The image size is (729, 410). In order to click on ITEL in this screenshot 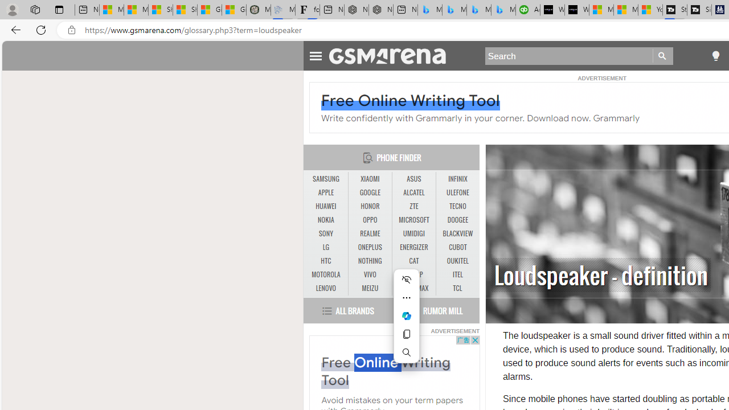, I will do `click(458, 274)`.